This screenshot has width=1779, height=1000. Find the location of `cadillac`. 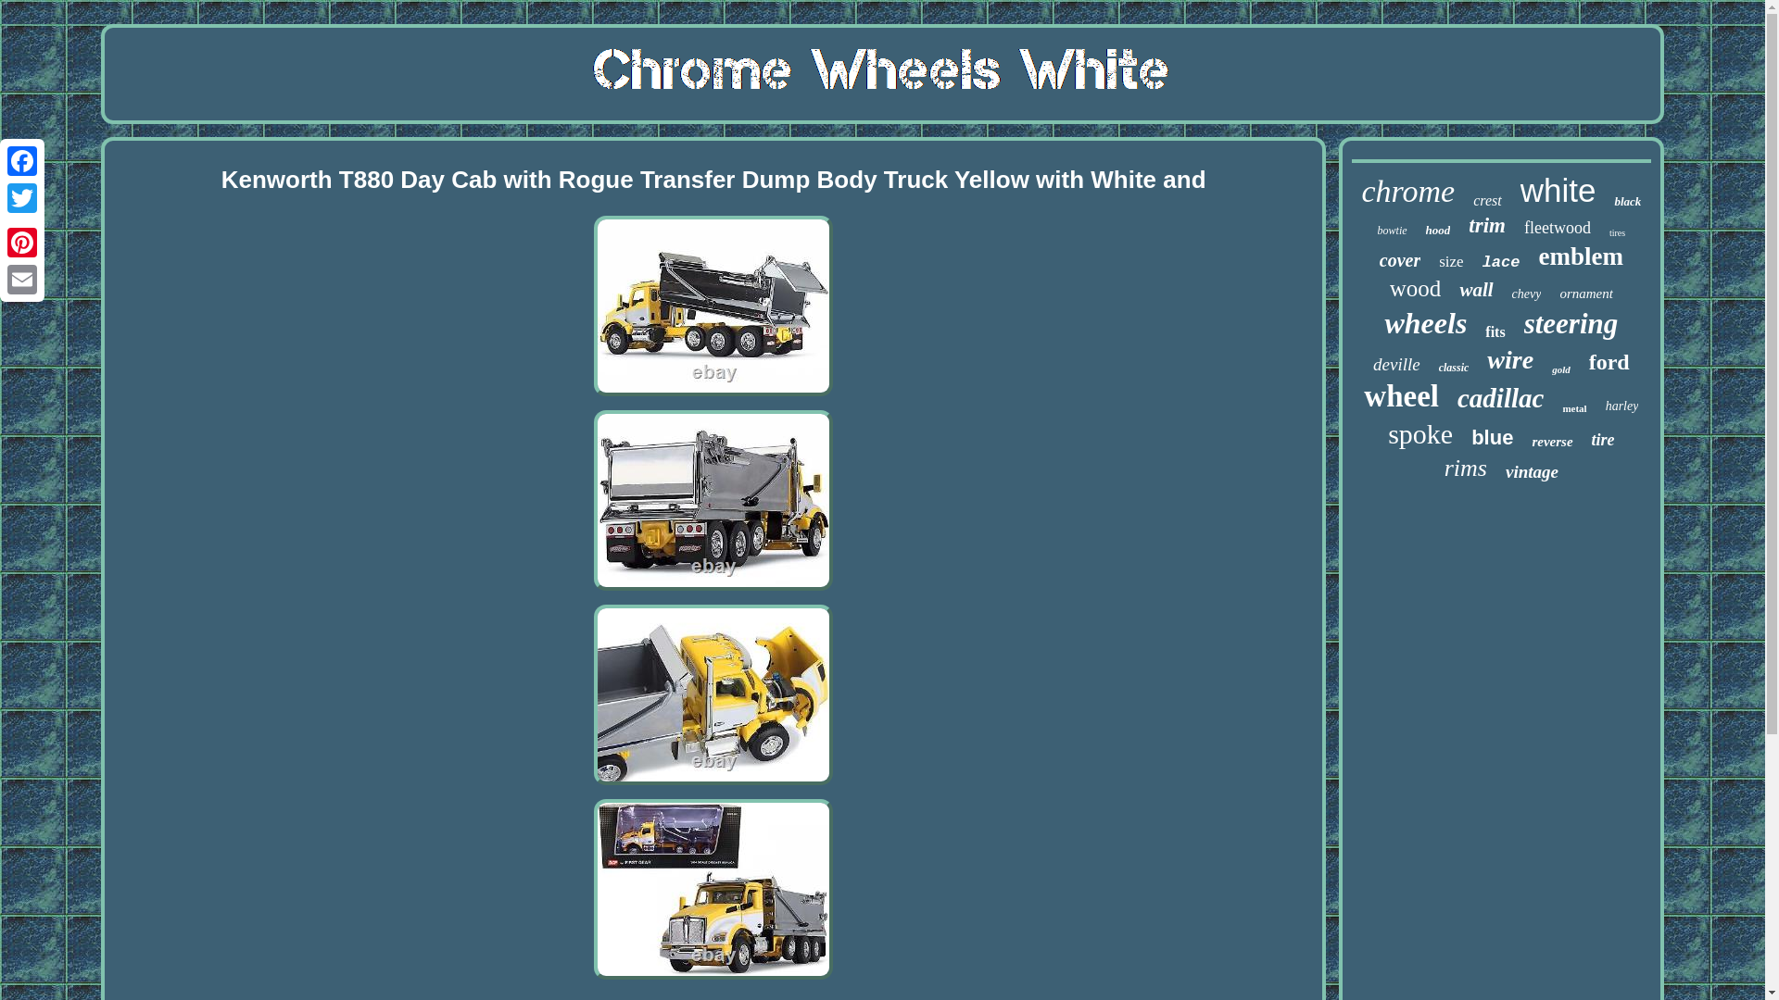

cadillac is located at coordinates (1500, 398).